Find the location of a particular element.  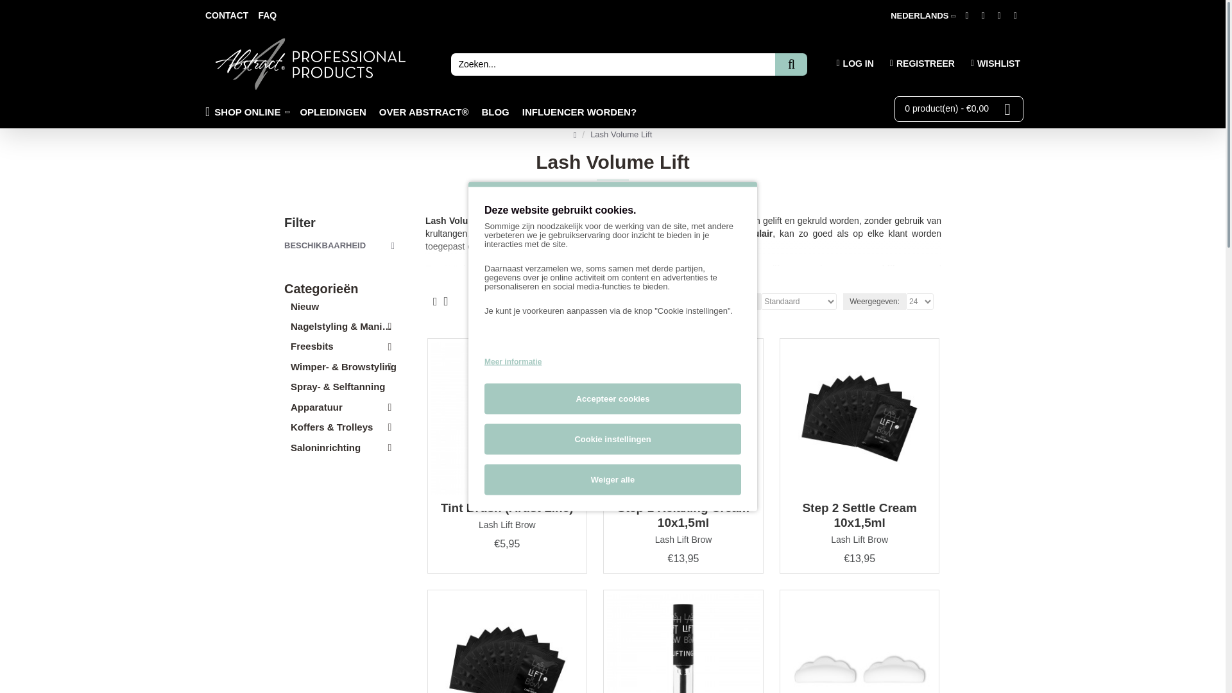

NEDERLANDS is located at coordinates (920, 16).